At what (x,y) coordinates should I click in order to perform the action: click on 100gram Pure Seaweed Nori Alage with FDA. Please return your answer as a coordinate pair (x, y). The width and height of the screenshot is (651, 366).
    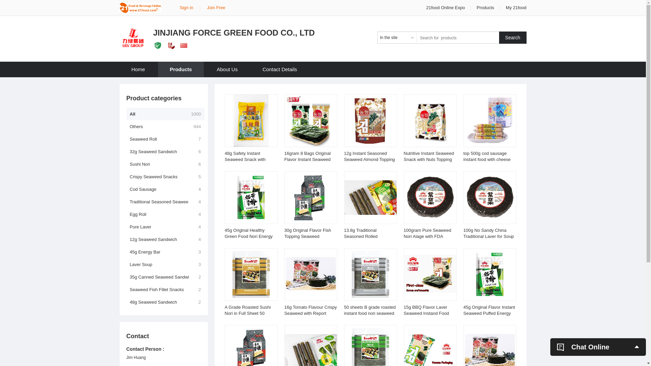
    Looking at the image, I should click on (427, 233).